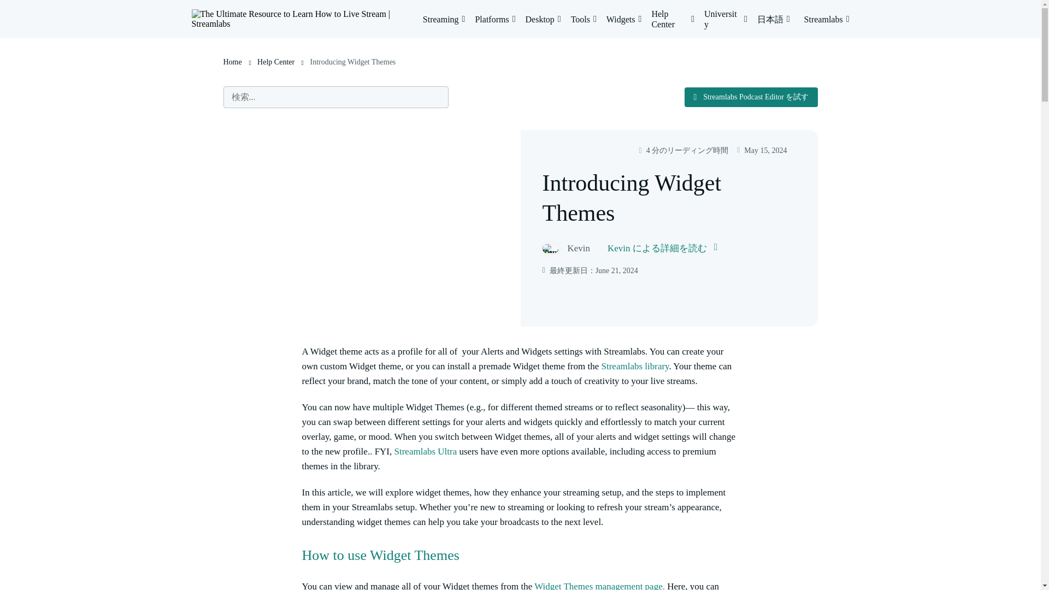 This screenshot has height=590, width=1049. Describe the element at coordinates (495, 19) in the screenshot. I see `Platforms` at that location.